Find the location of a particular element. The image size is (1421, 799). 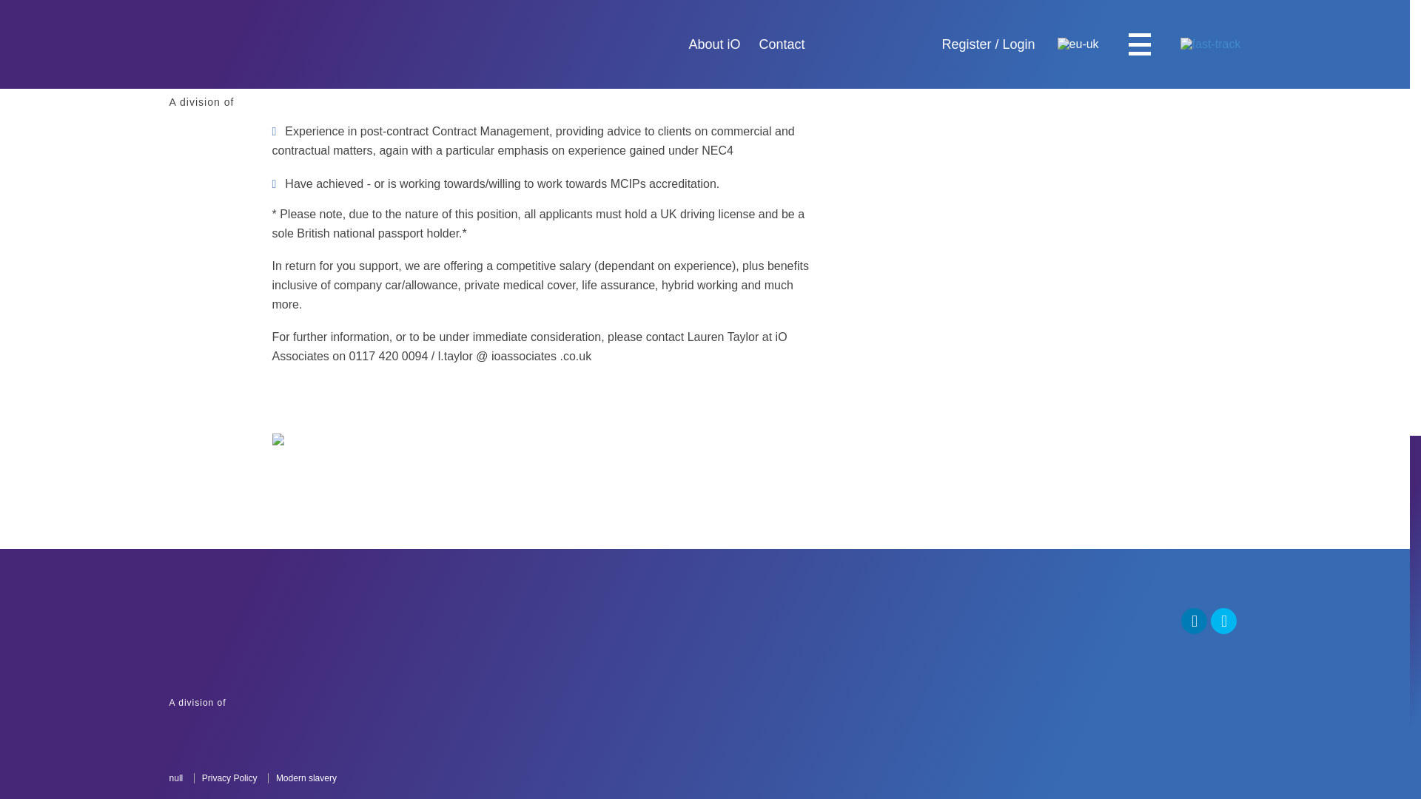

Modern slavery is located at coordinates (229, 778).